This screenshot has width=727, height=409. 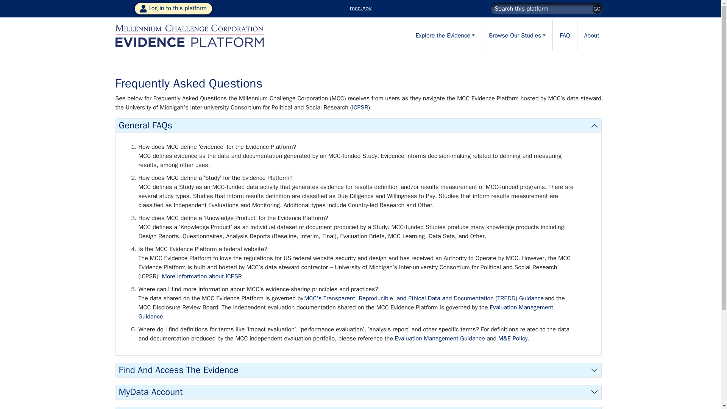 I want to click on General FAQs, so click(x=358, y=125).